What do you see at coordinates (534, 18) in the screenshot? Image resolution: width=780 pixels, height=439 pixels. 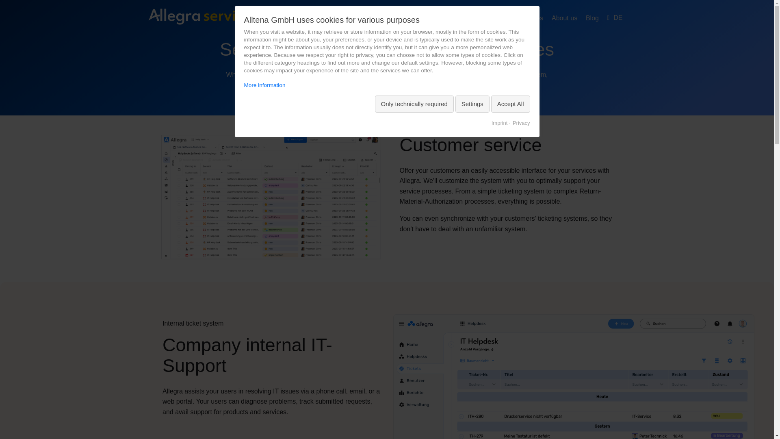 I see `Prices` at bounding box center [534, 18].